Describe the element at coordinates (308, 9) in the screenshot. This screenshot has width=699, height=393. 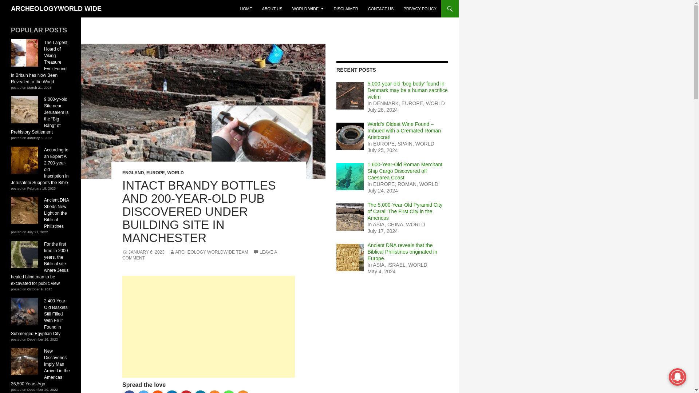
I see `WORLD WIDE` at that location.